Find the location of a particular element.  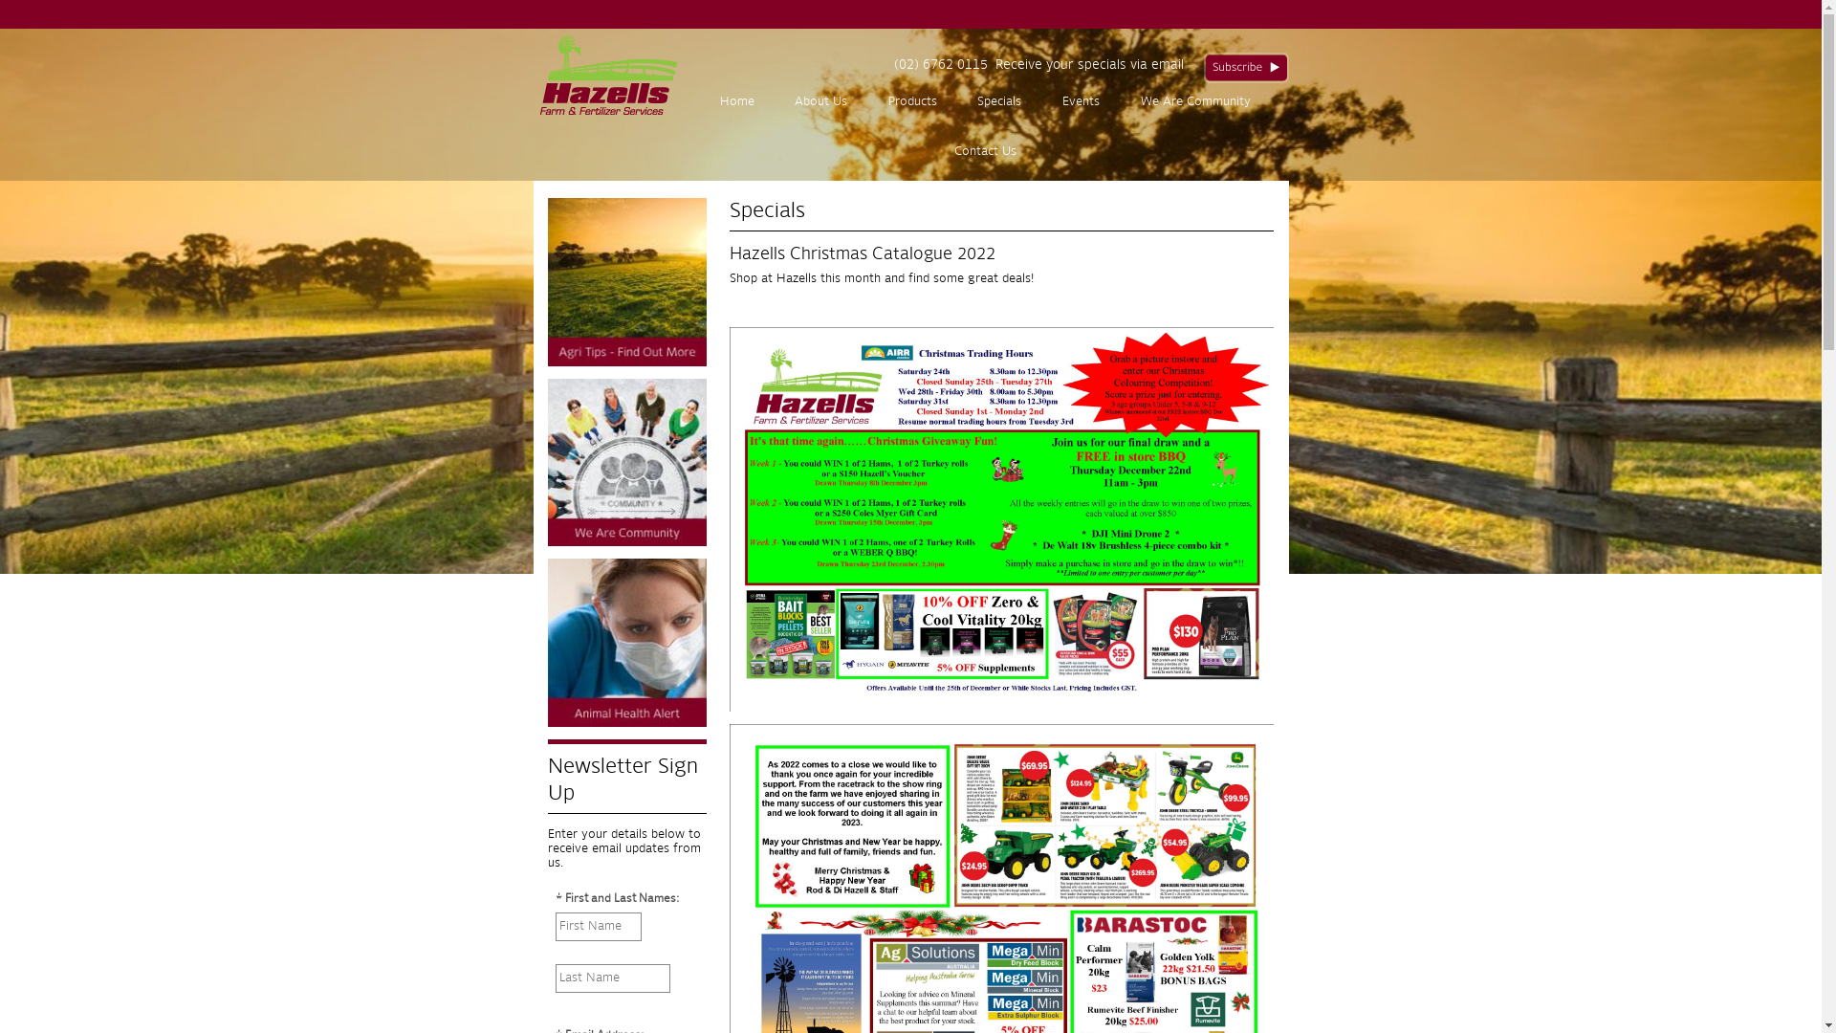

About Us is located at coordinates (821, 102).